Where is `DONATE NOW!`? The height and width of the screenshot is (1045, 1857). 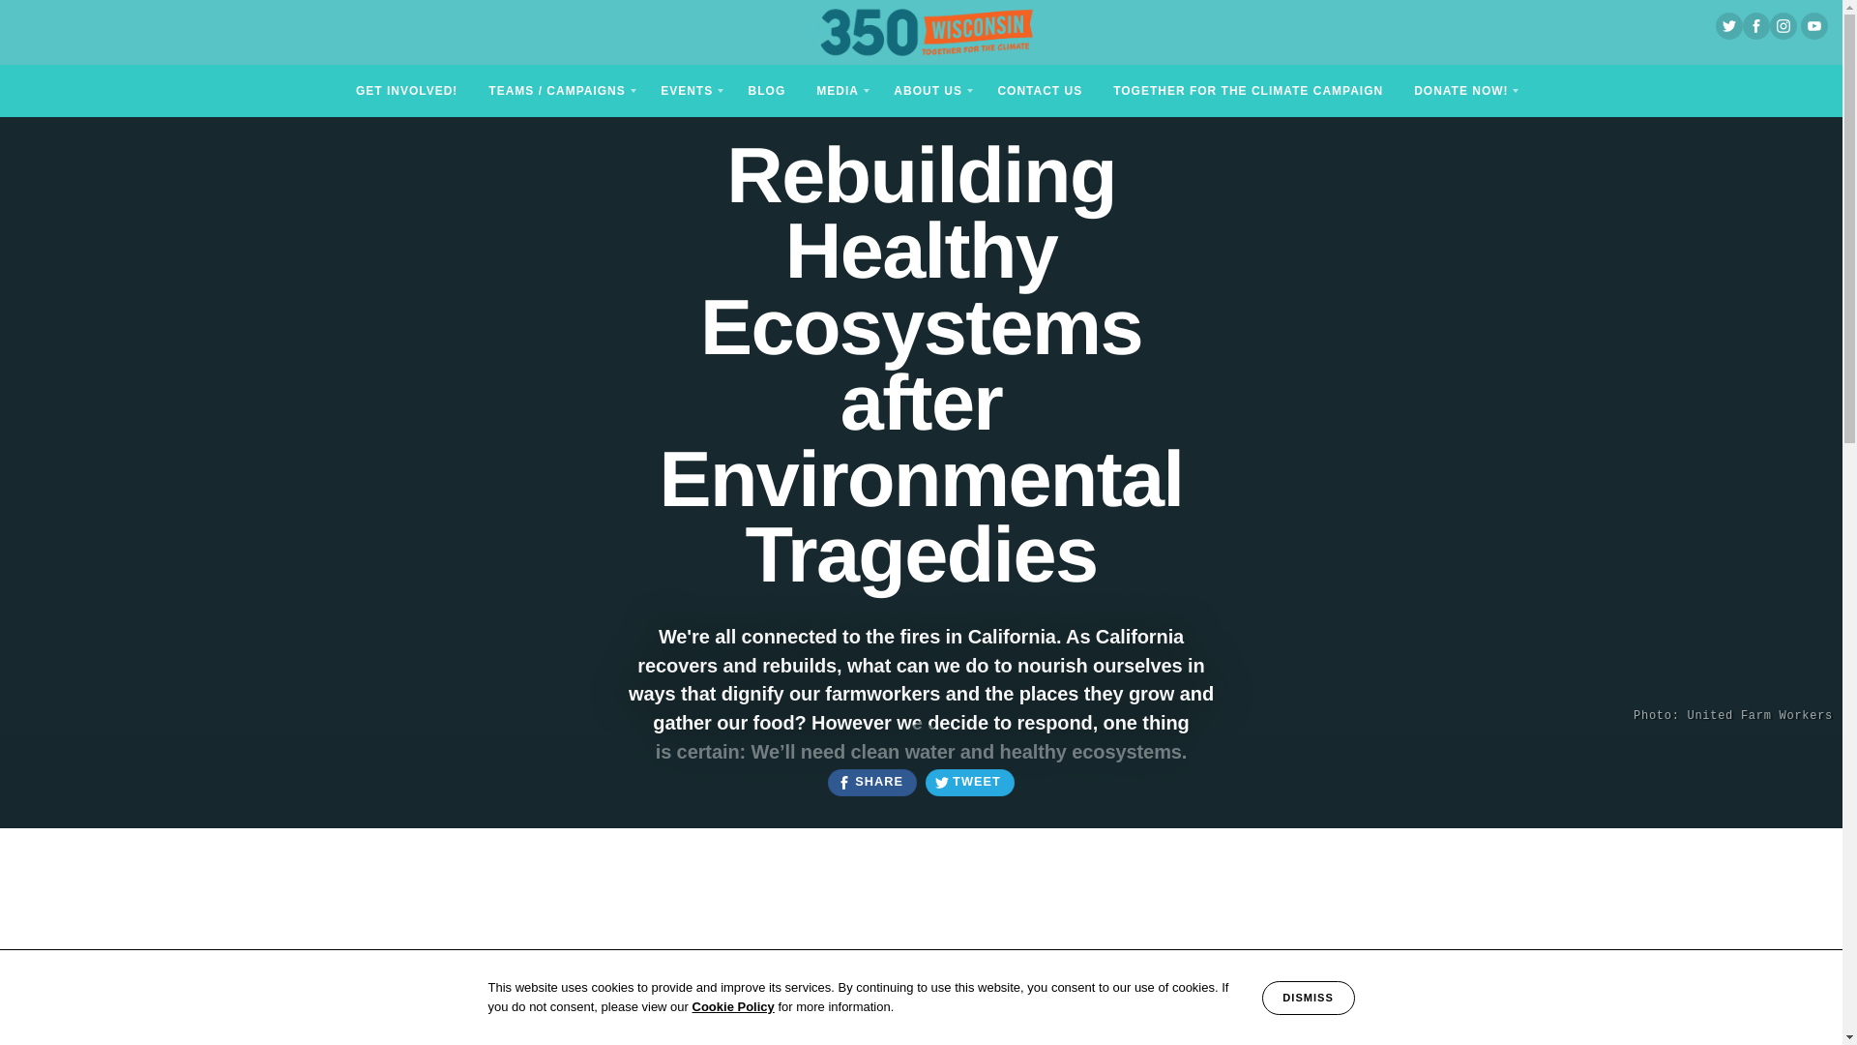
DONATE NOW! is located at coordinates (1462, 89).